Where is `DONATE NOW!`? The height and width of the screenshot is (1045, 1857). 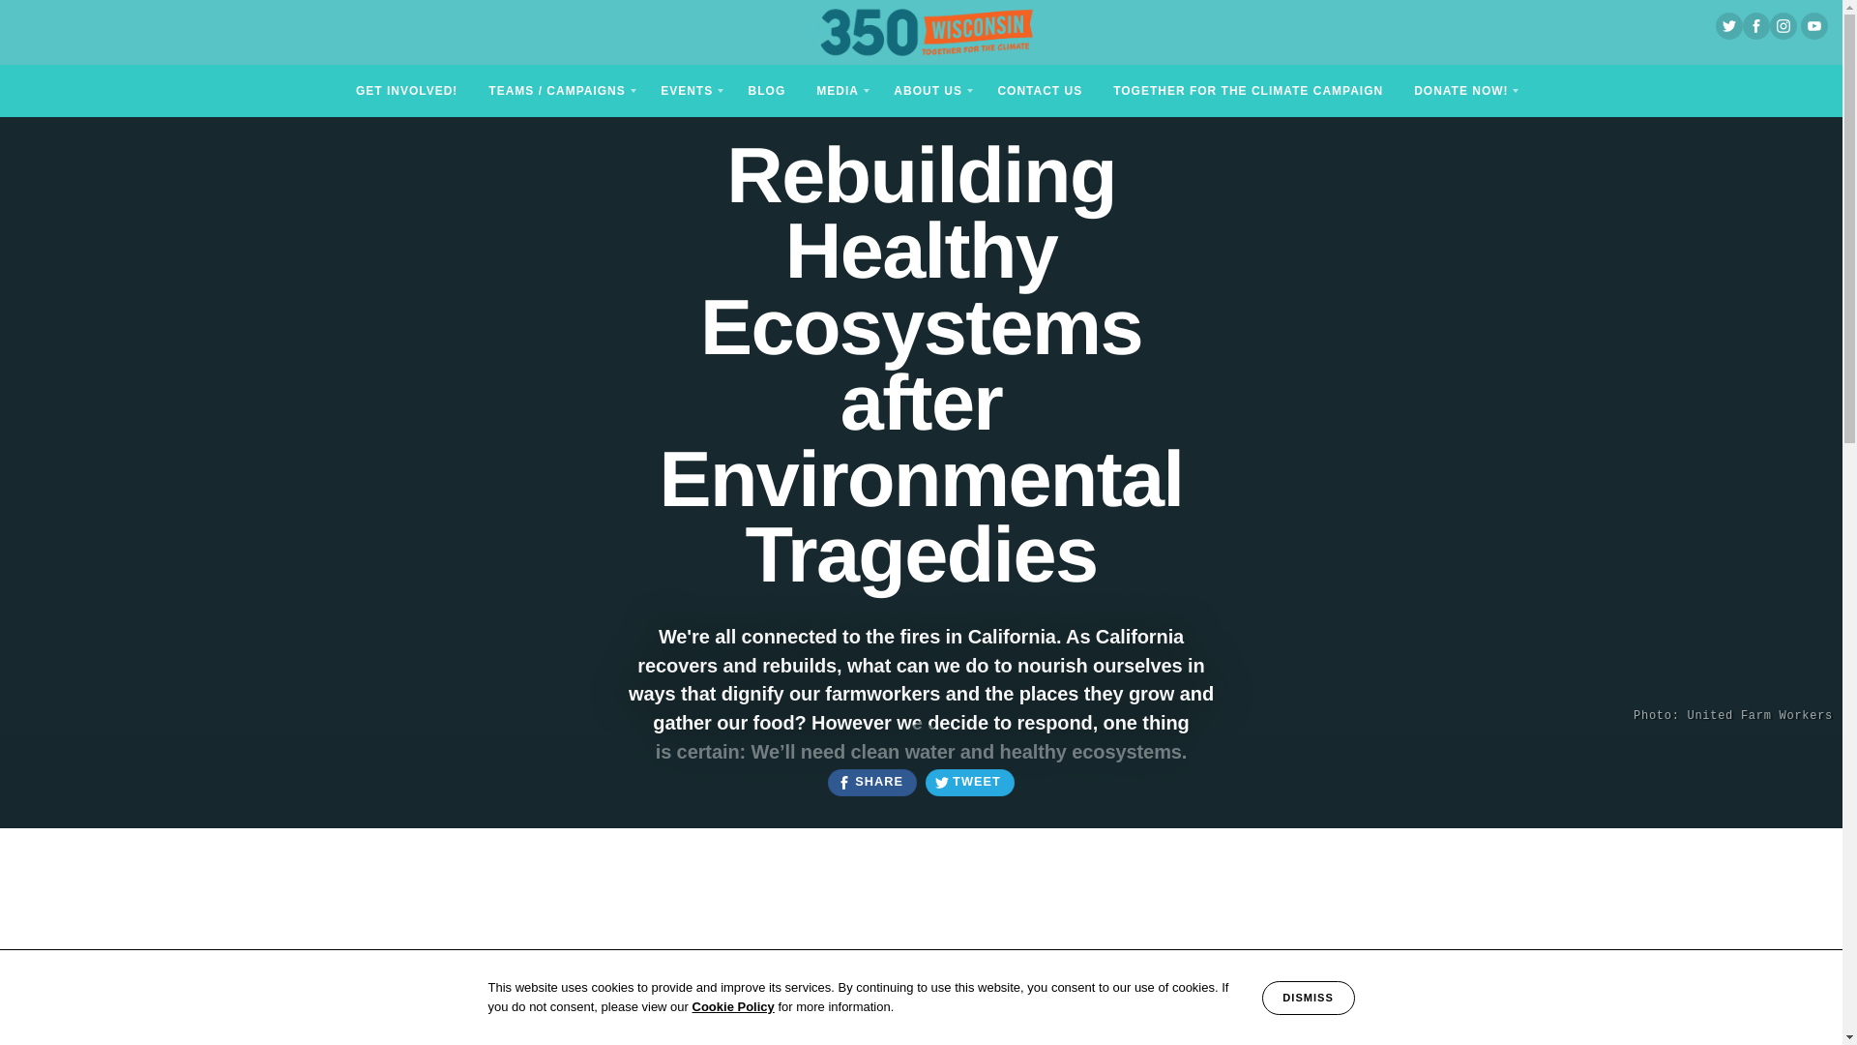
DONATE NOW! is located at coordinates (1462, 89).